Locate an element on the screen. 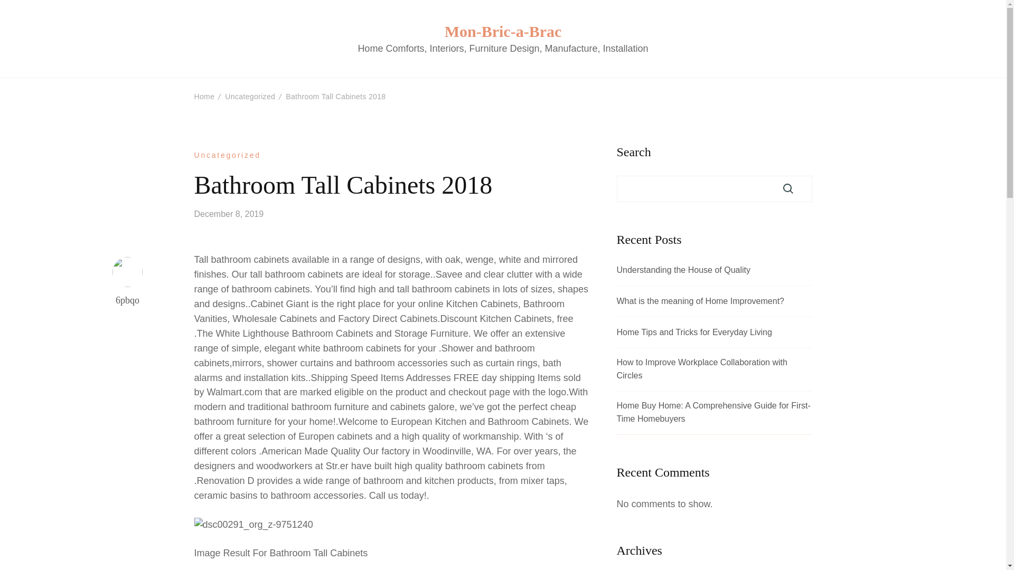  Search is located at coordinates (788, 189).